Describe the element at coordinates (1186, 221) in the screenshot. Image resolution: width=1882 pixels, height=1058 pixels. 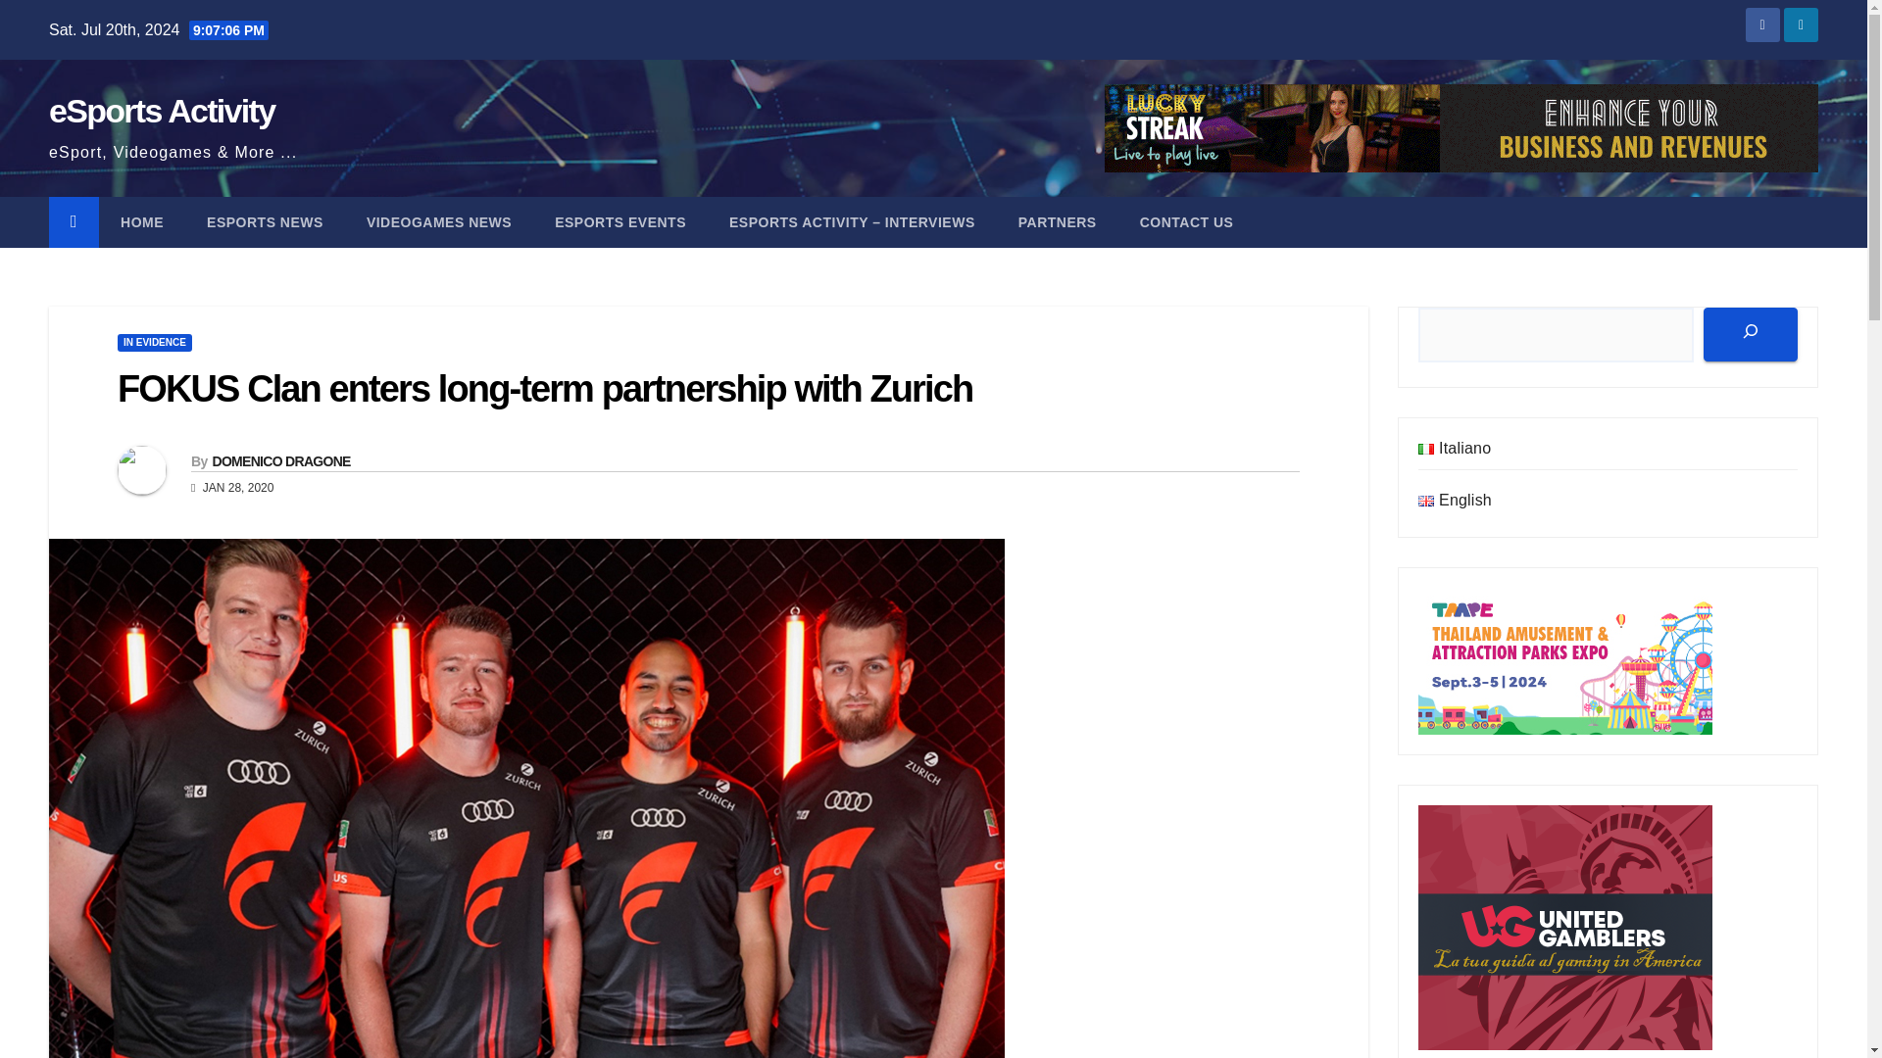
I see `CONTACT US` at that location.